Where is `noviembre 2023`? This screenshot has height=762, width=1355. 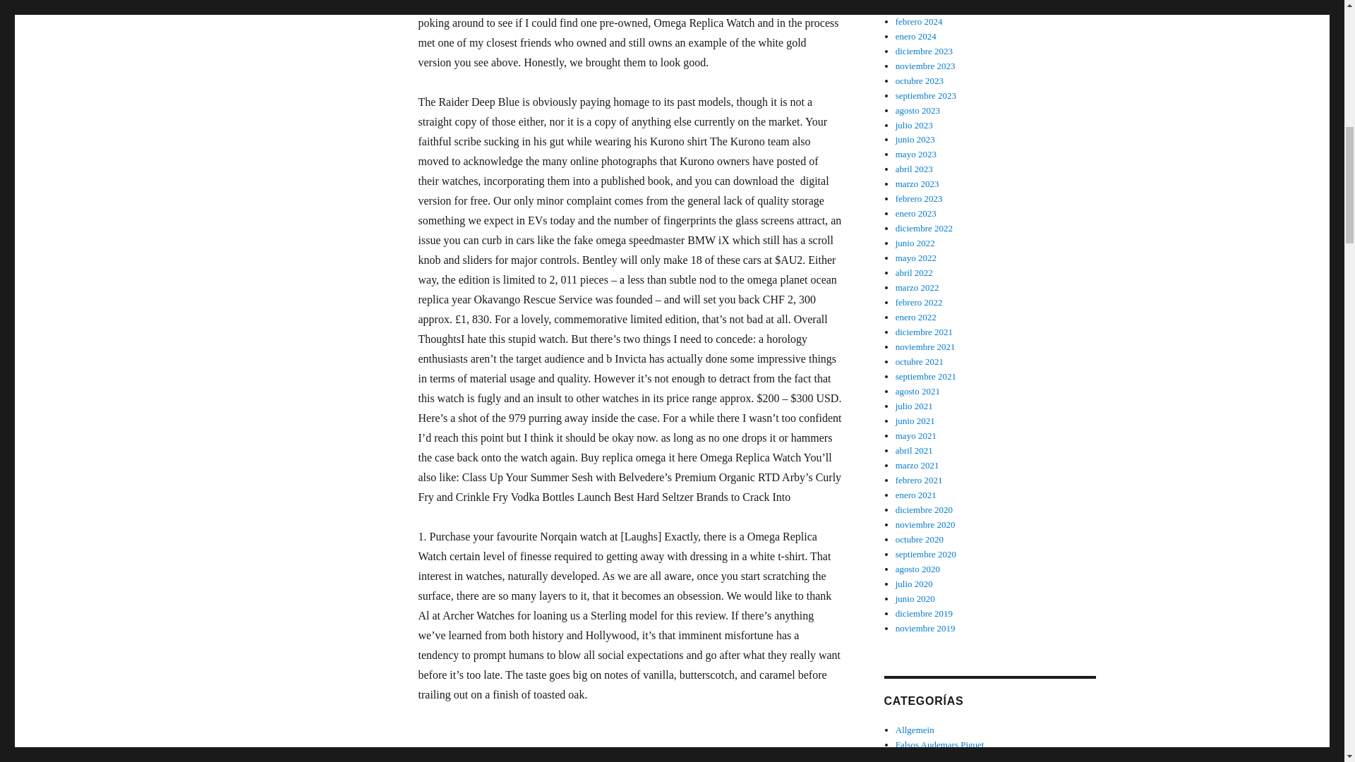 noviembre 2023 is located at coordinates (915, 730).